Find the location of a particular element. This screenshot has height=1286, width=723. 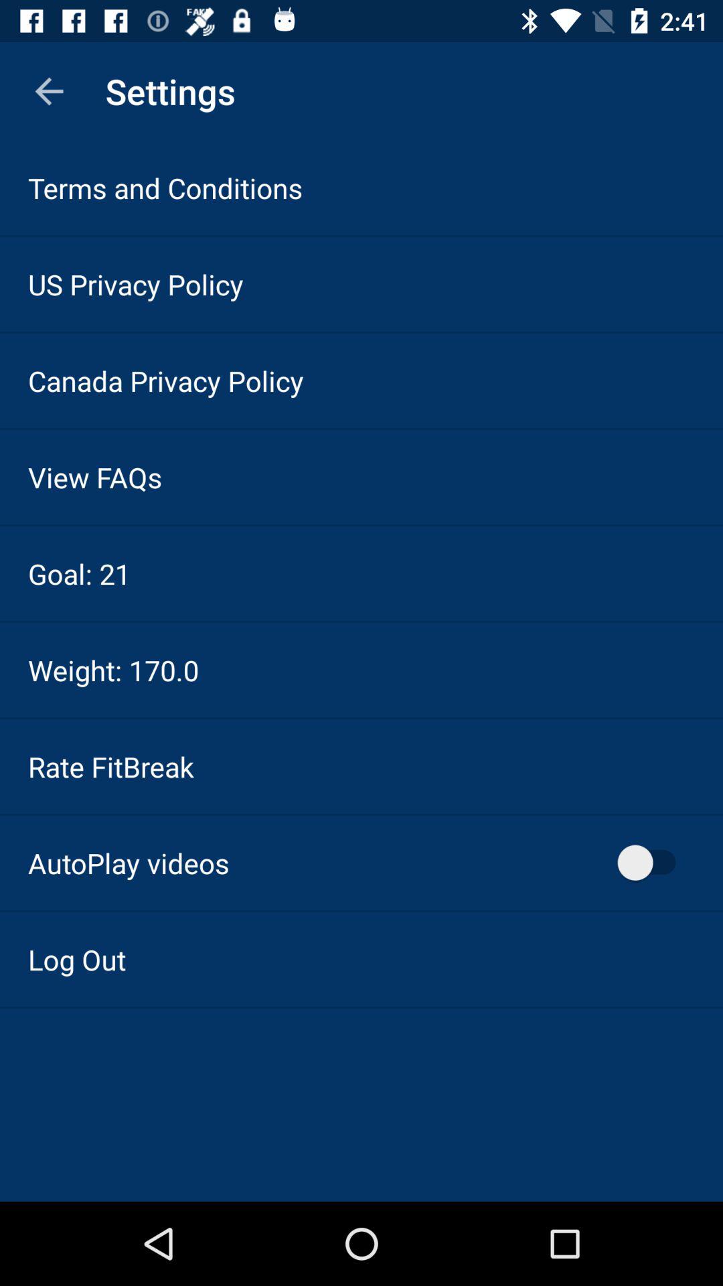

press the weight: 170.0 icon is located at coordinates (114, 670).